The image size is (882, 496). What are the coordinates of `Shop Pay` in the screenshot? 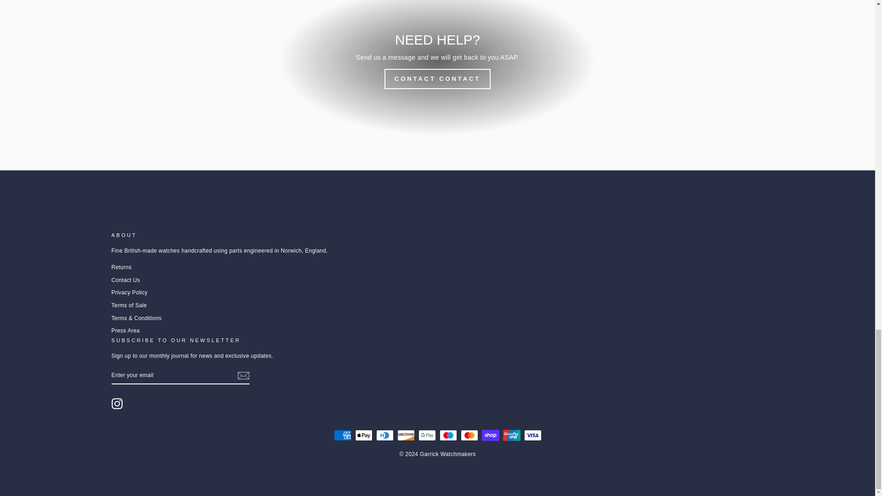 It's located at (490, 435).